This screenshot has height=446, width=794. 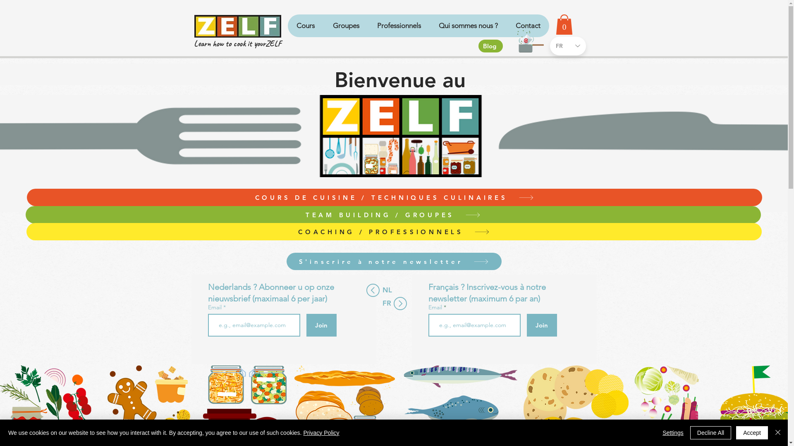 What do you see at coordinates (346, 26) in the screenshot?
I see `Groupes` at bounding box center [346, 26].